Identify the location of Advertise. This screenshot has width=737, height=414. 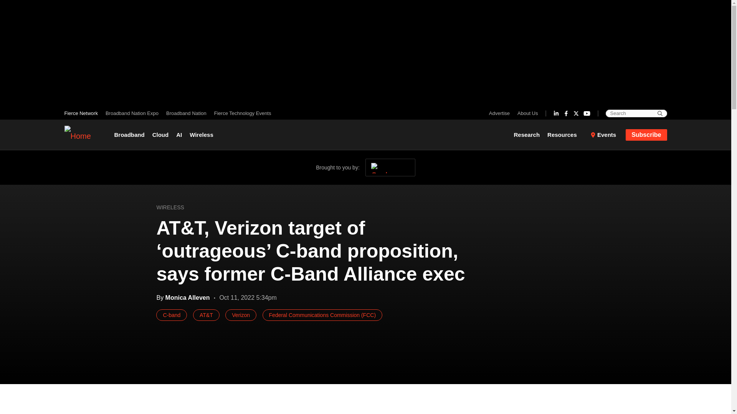
(501, 113).